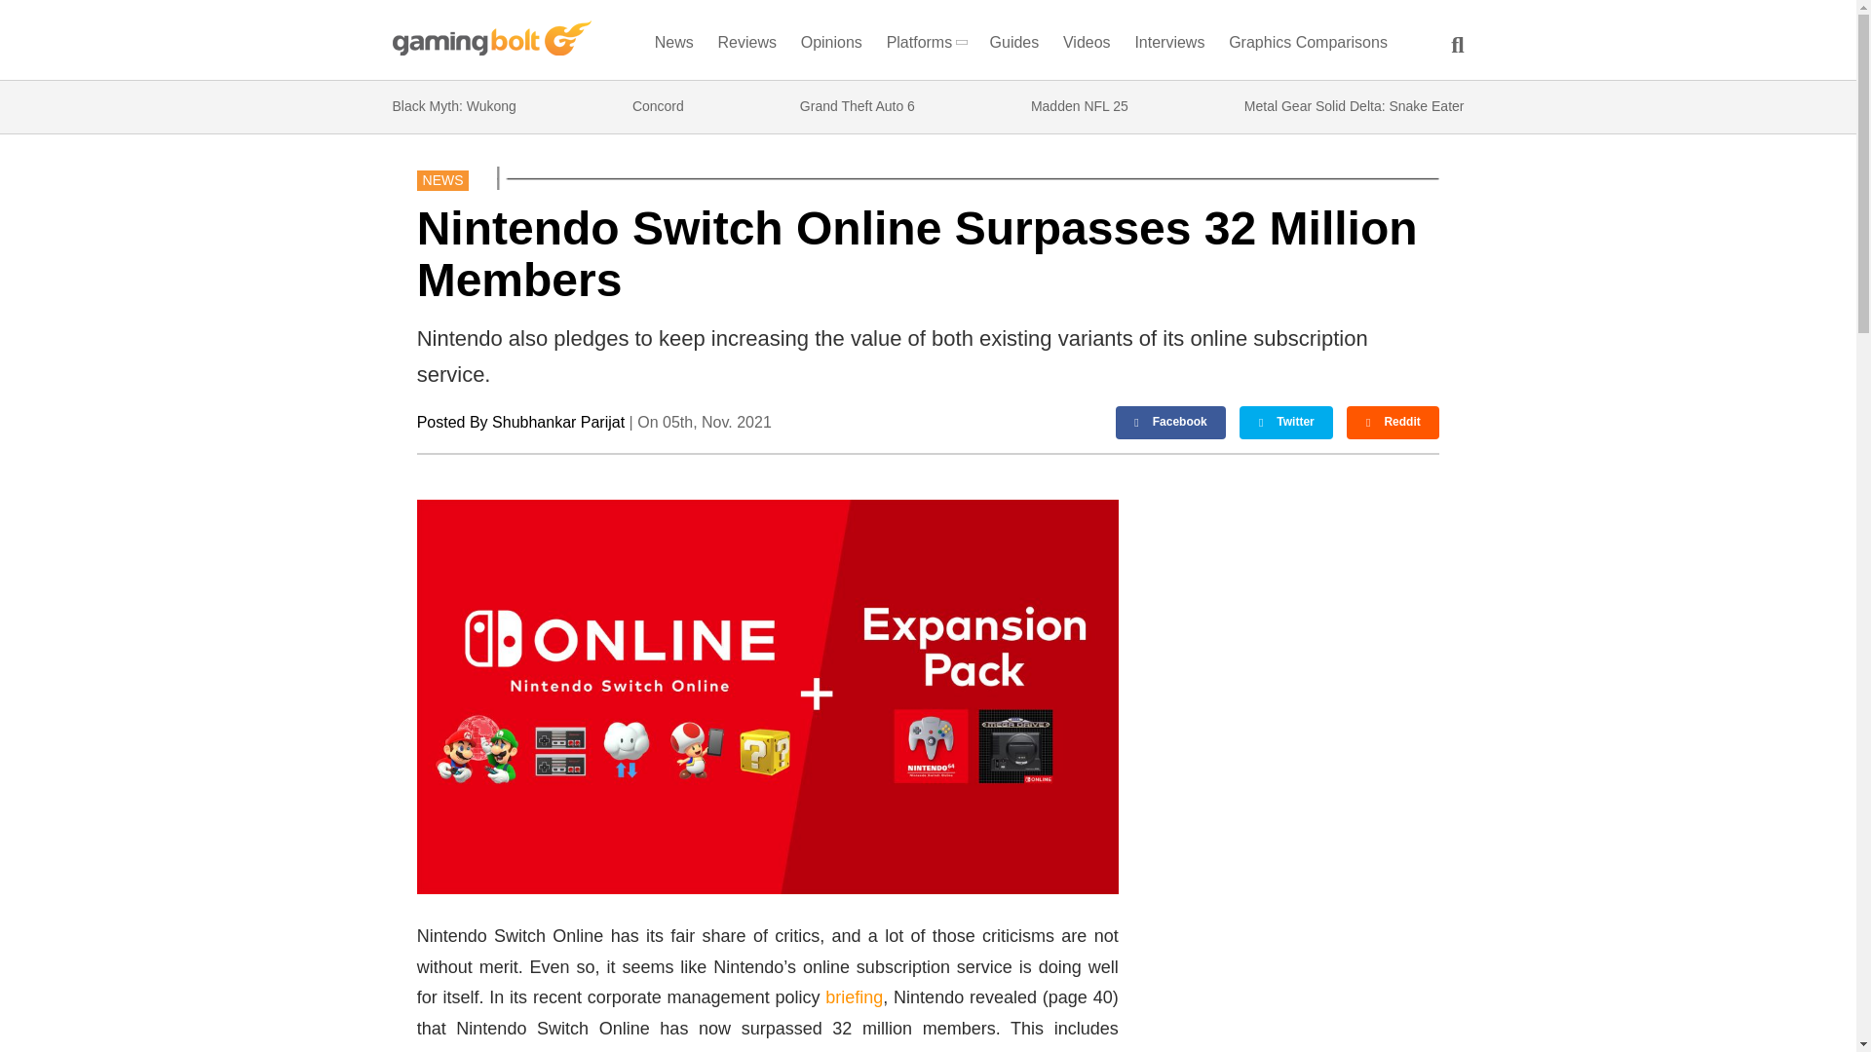 This screenshot has width=1871, height=1052. Describe the element at coordinates (1308, 47) in the screenshot. I see `Graphics Comparisons` at that location.